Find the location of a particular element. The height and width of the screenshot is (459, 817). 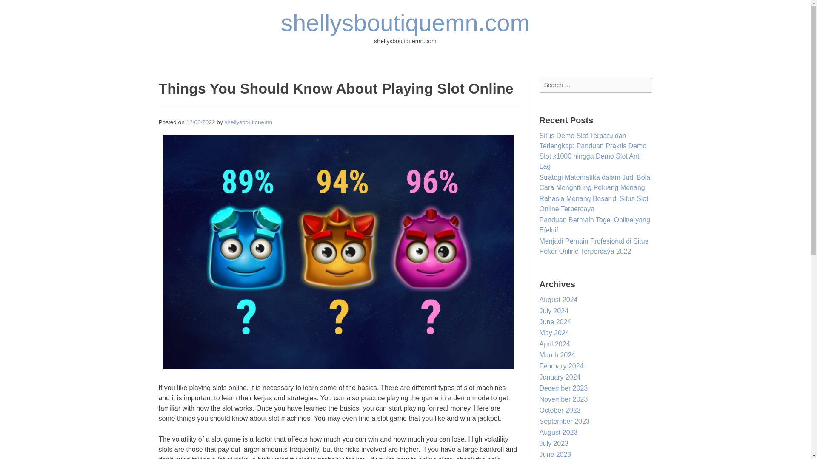

December 2023 is located at coordinates (563, 388).